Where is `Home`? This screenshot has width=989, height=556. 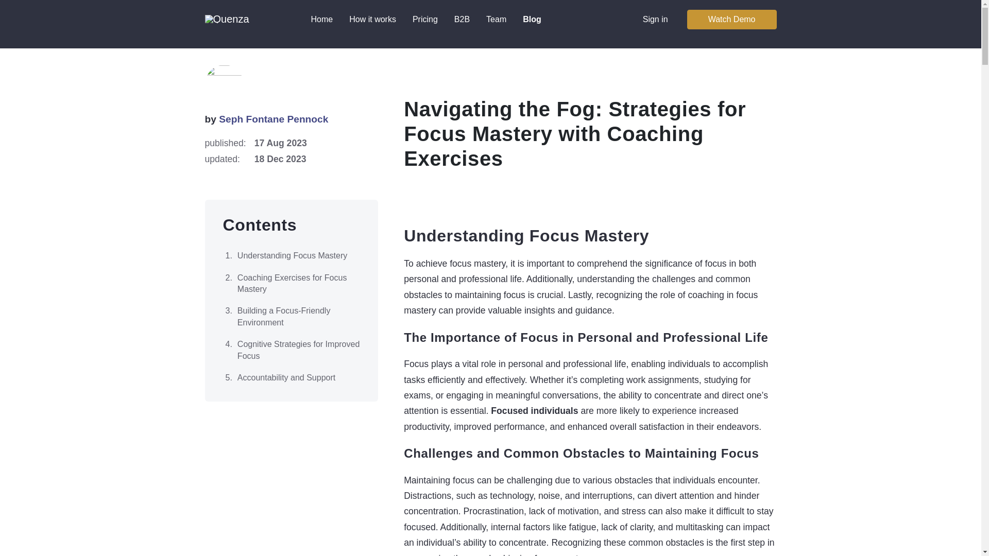
Home is located at coordinates (321, 20).